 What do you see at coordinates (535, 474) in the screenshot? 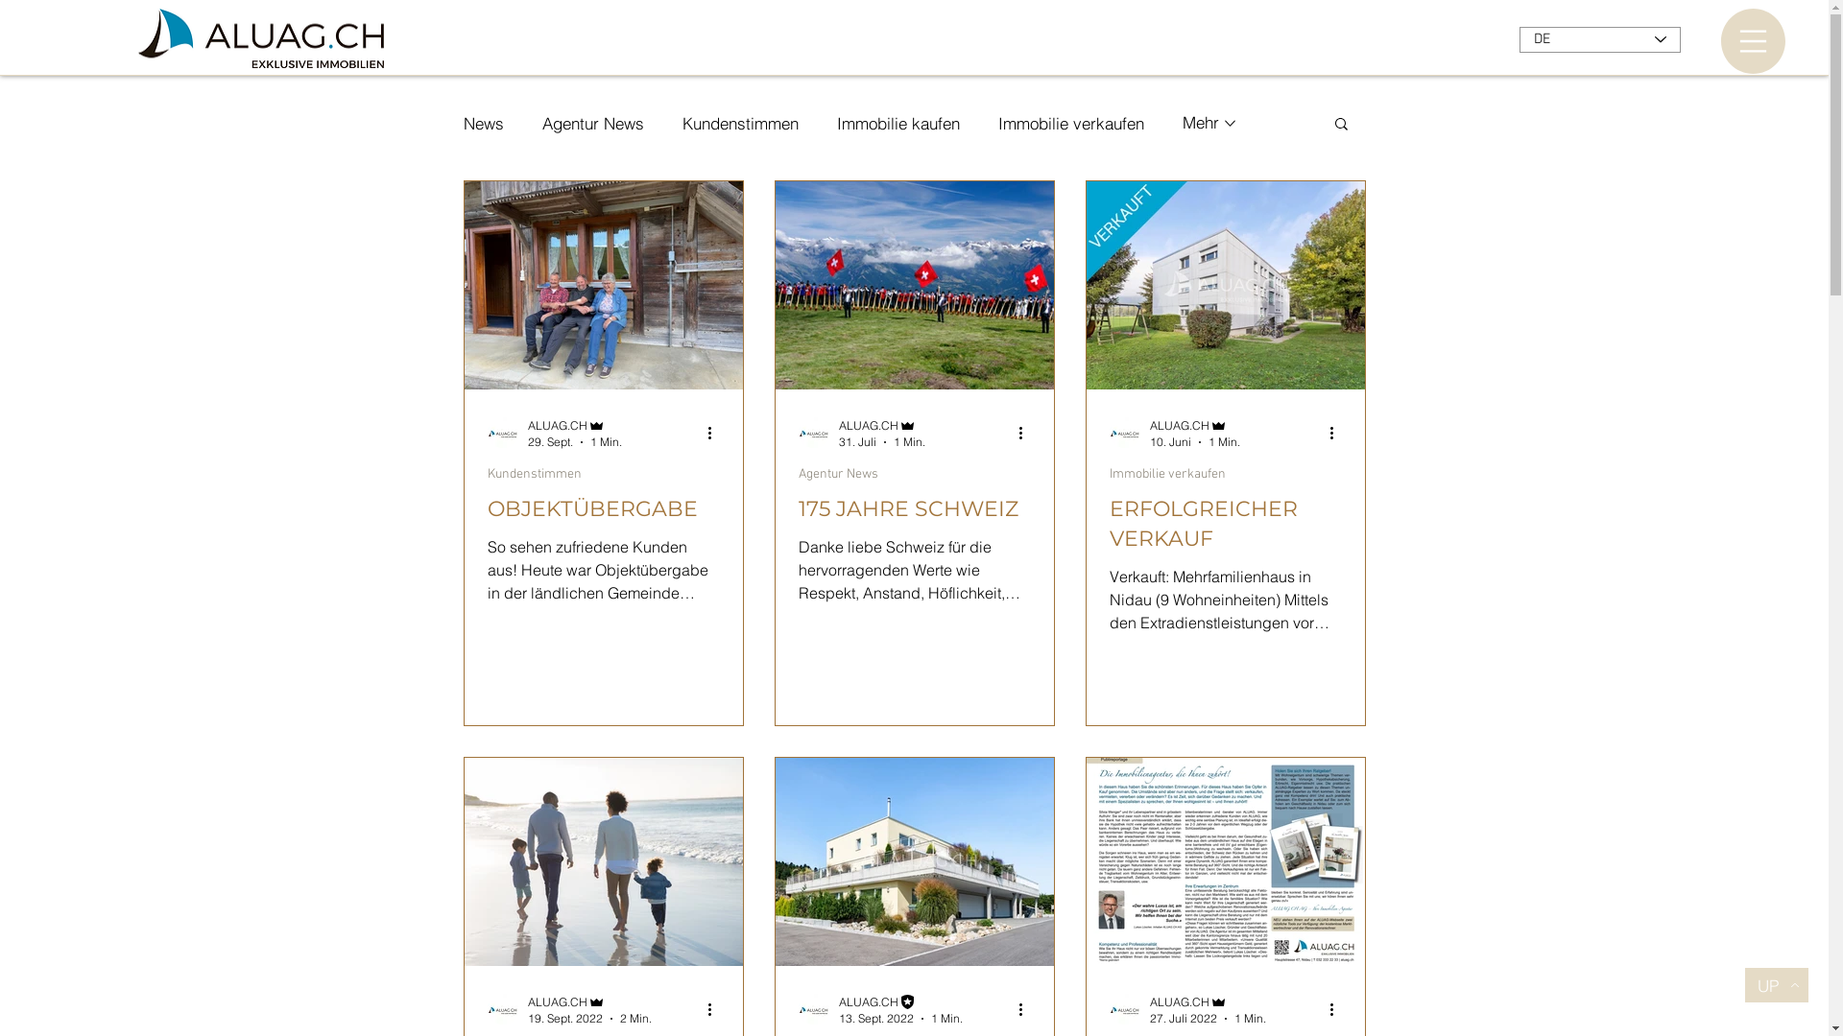
I see `Kundenstimmen` at bounding box center [535, 474].